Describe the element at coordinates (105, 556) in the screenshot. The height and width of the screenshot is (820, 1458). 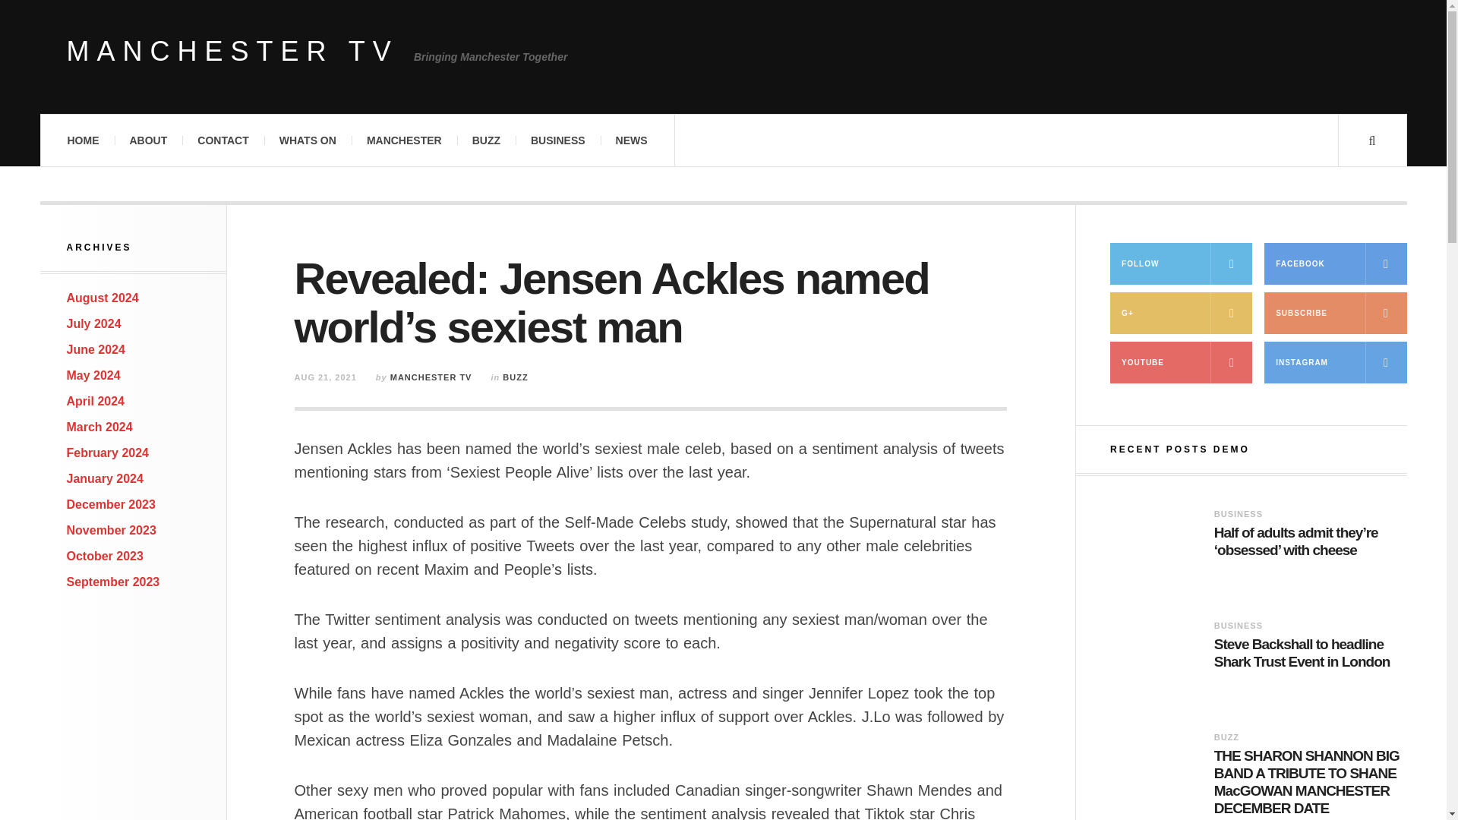
I see `October 2023` at that location.